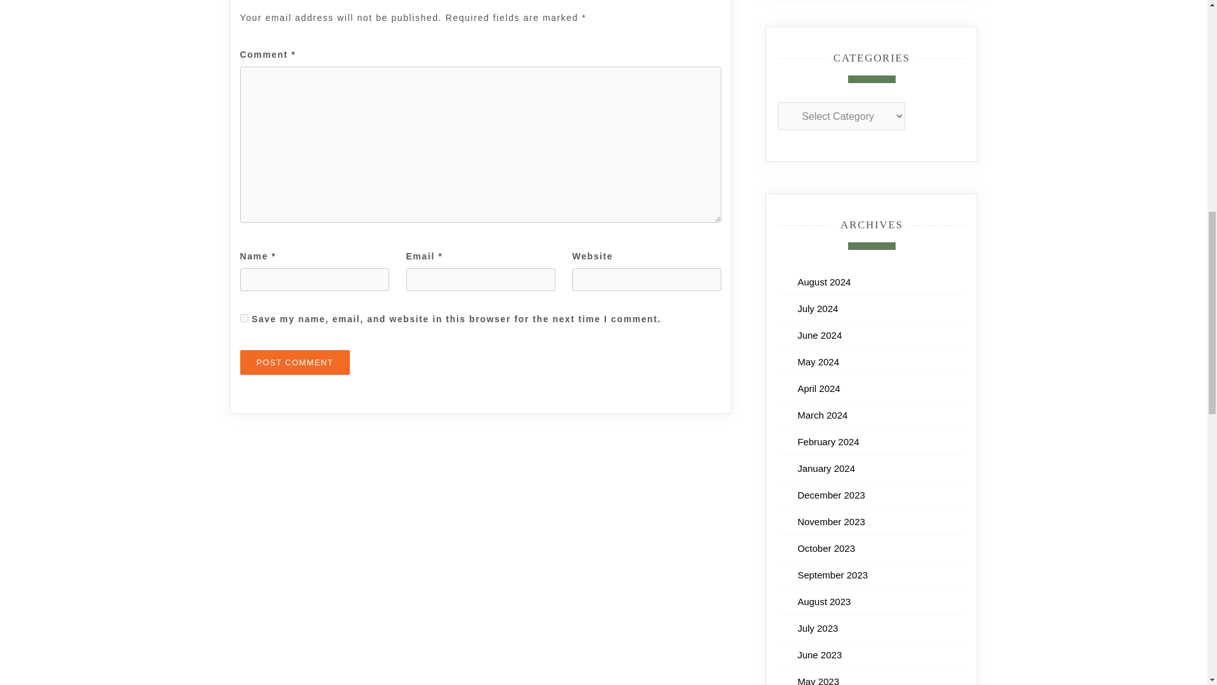  I want to click on February 2024, so click(828, 441).